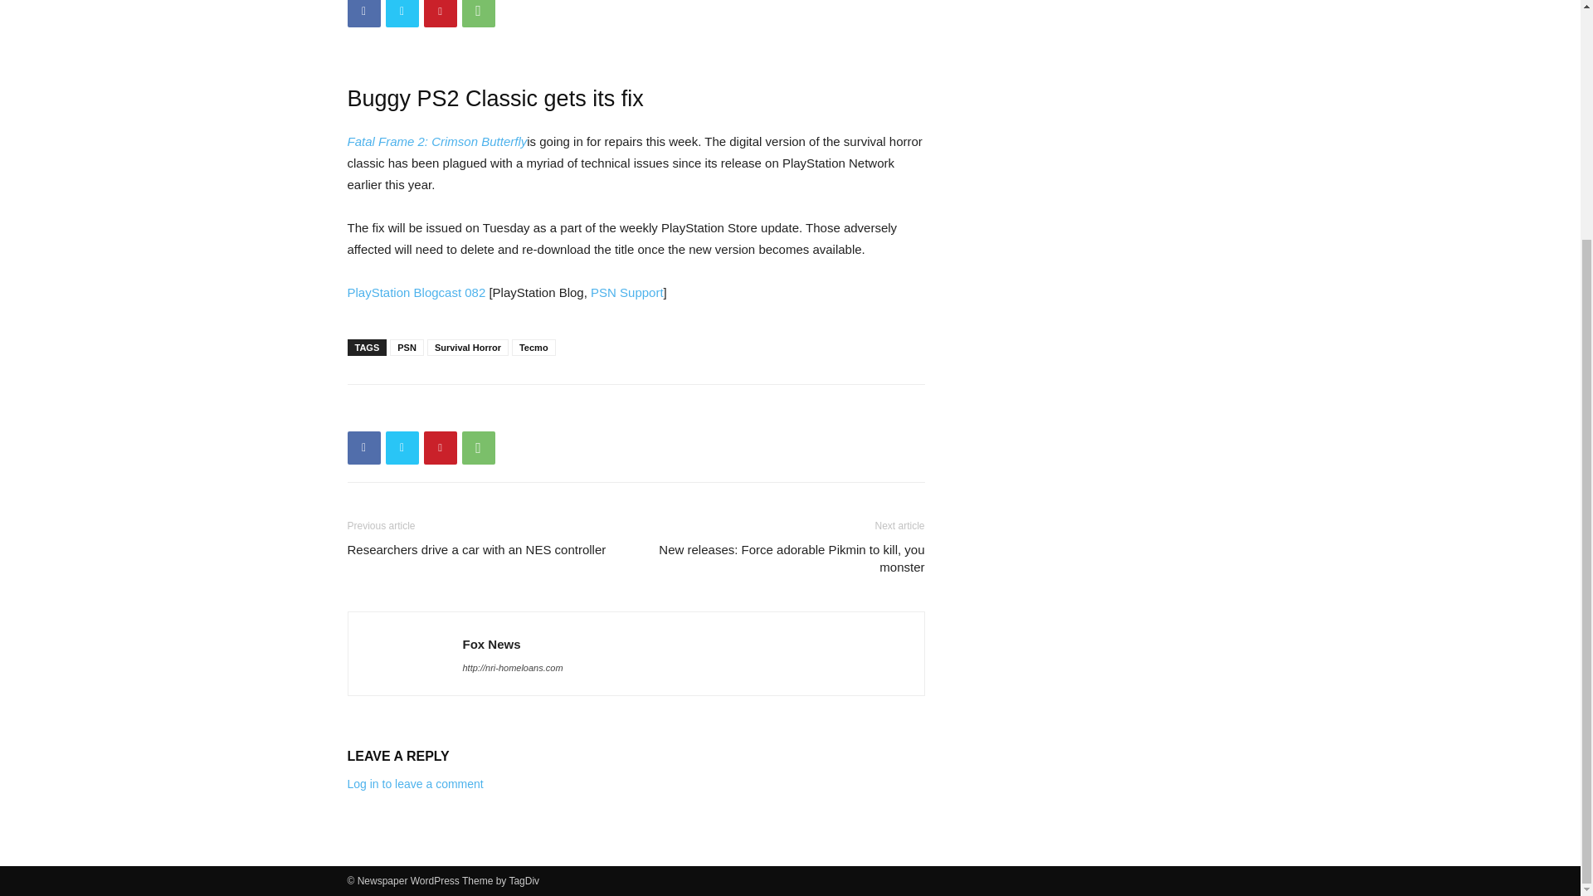 The image size is (1593, 896). Describe the element at coordinates (436, 141) in the screenshot. I see `Fatal Frame 2: Crimson Butterfly` at that location.